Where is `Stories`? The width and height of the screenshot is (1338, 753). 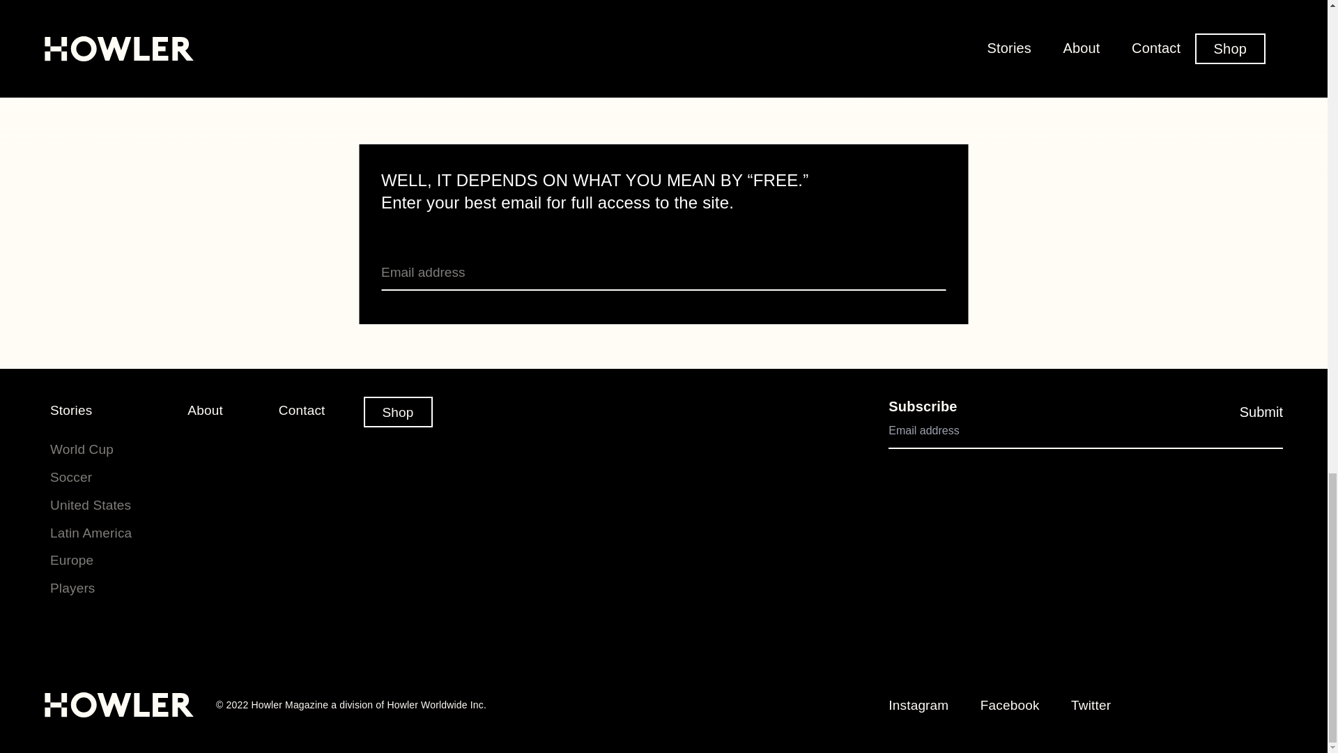 Stories is located at coordinates (71, 410).